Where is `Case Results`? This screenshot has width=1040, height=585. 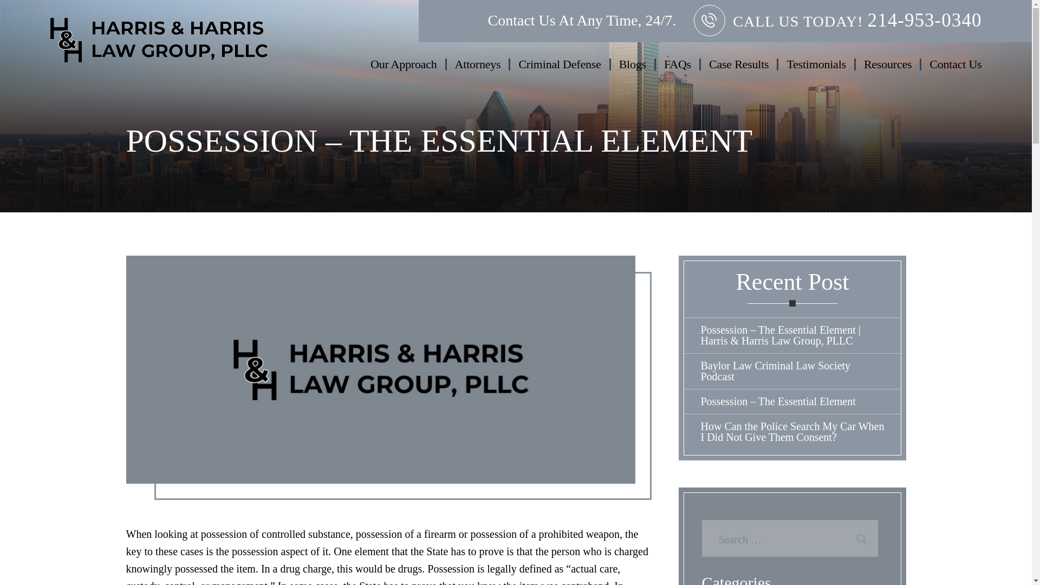
Case Results is located at coordinates (739, 64).